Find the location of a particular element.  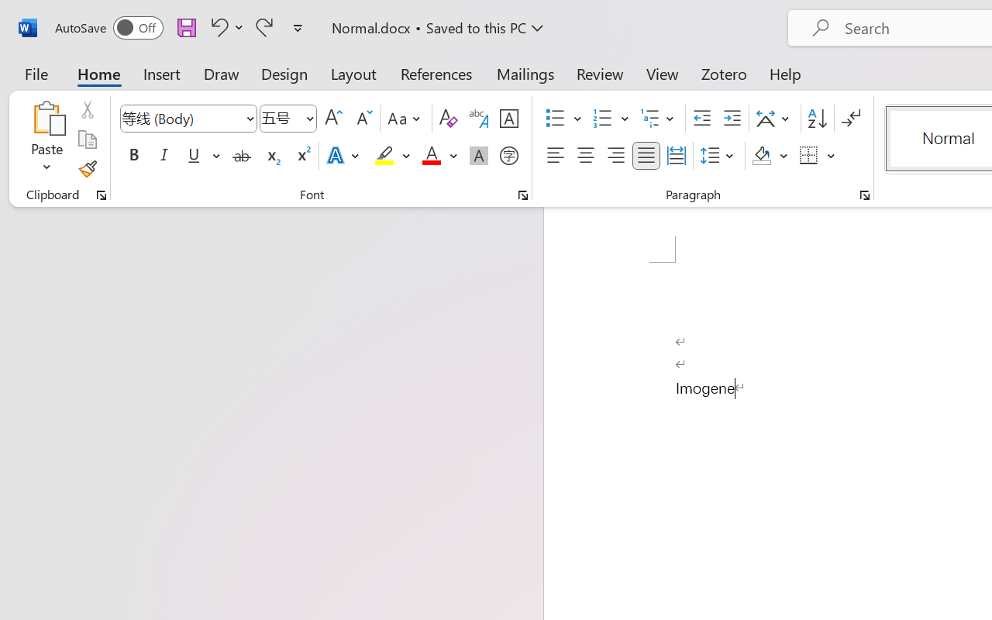

Align Left is located at coordinates (555, 156).